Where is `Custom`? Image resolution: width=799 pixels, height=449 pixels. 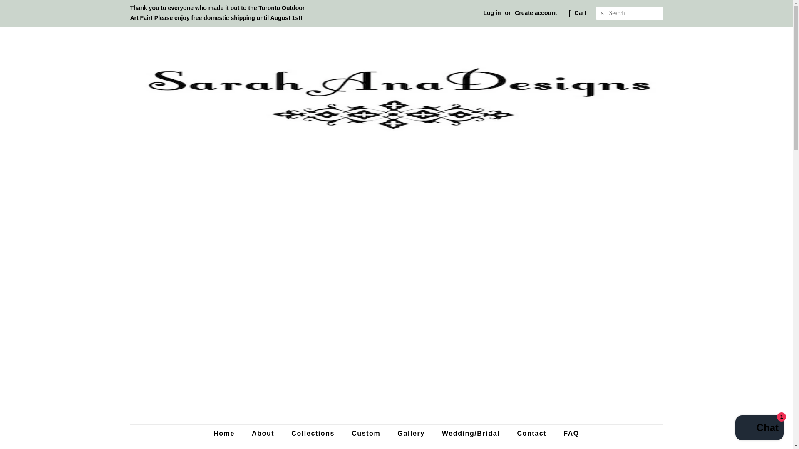
Custom is located at coordinates (367, 433).